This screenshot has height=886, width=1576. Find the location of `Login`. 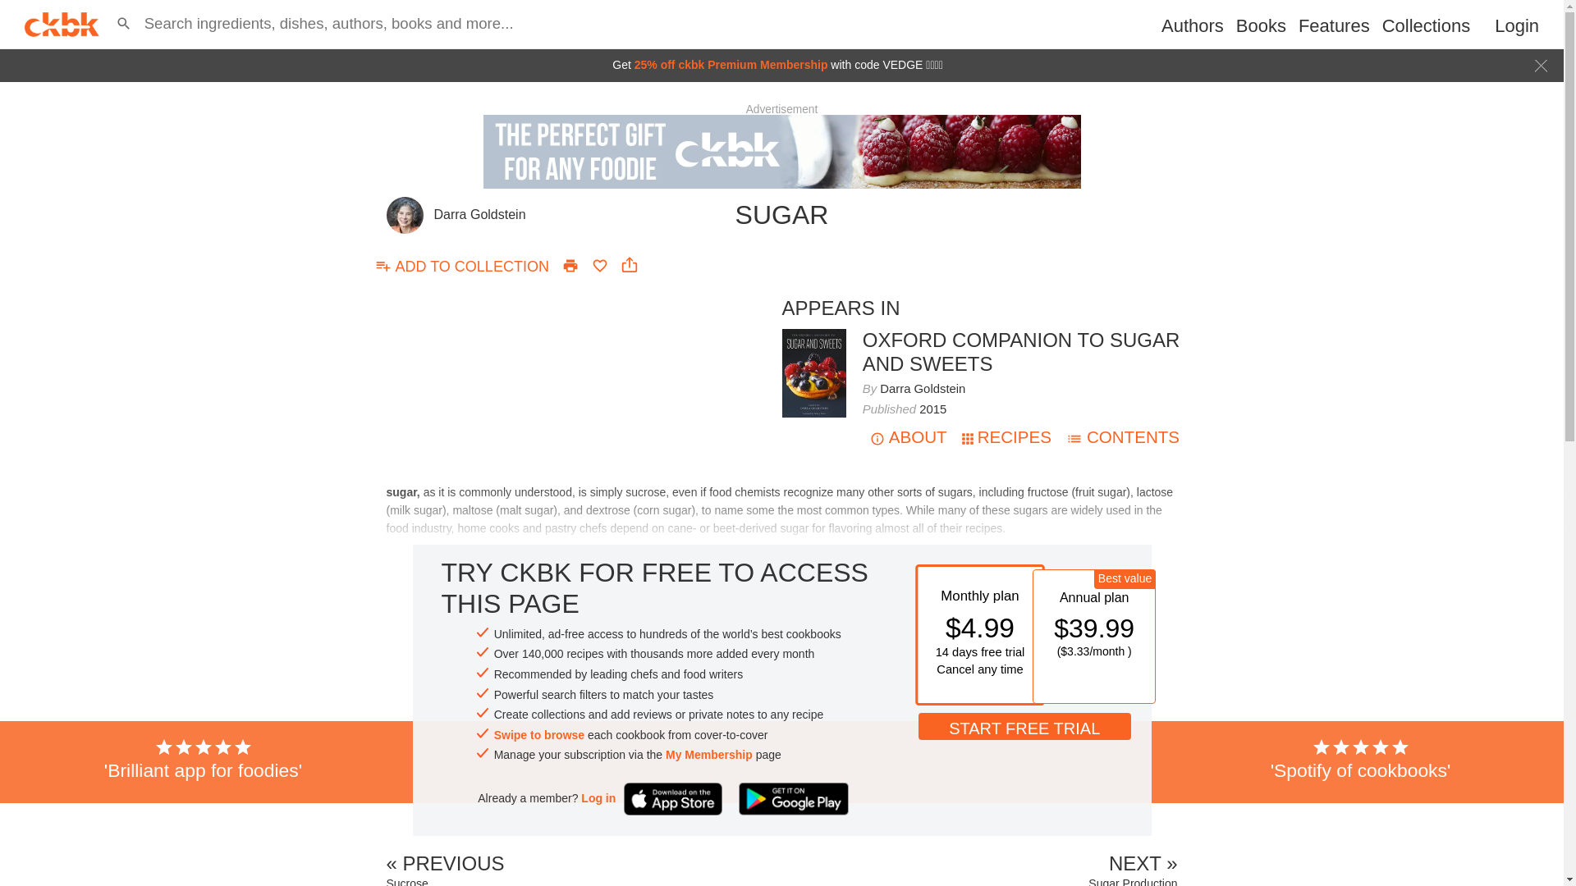

Login is located at coordinates (1517, 25).